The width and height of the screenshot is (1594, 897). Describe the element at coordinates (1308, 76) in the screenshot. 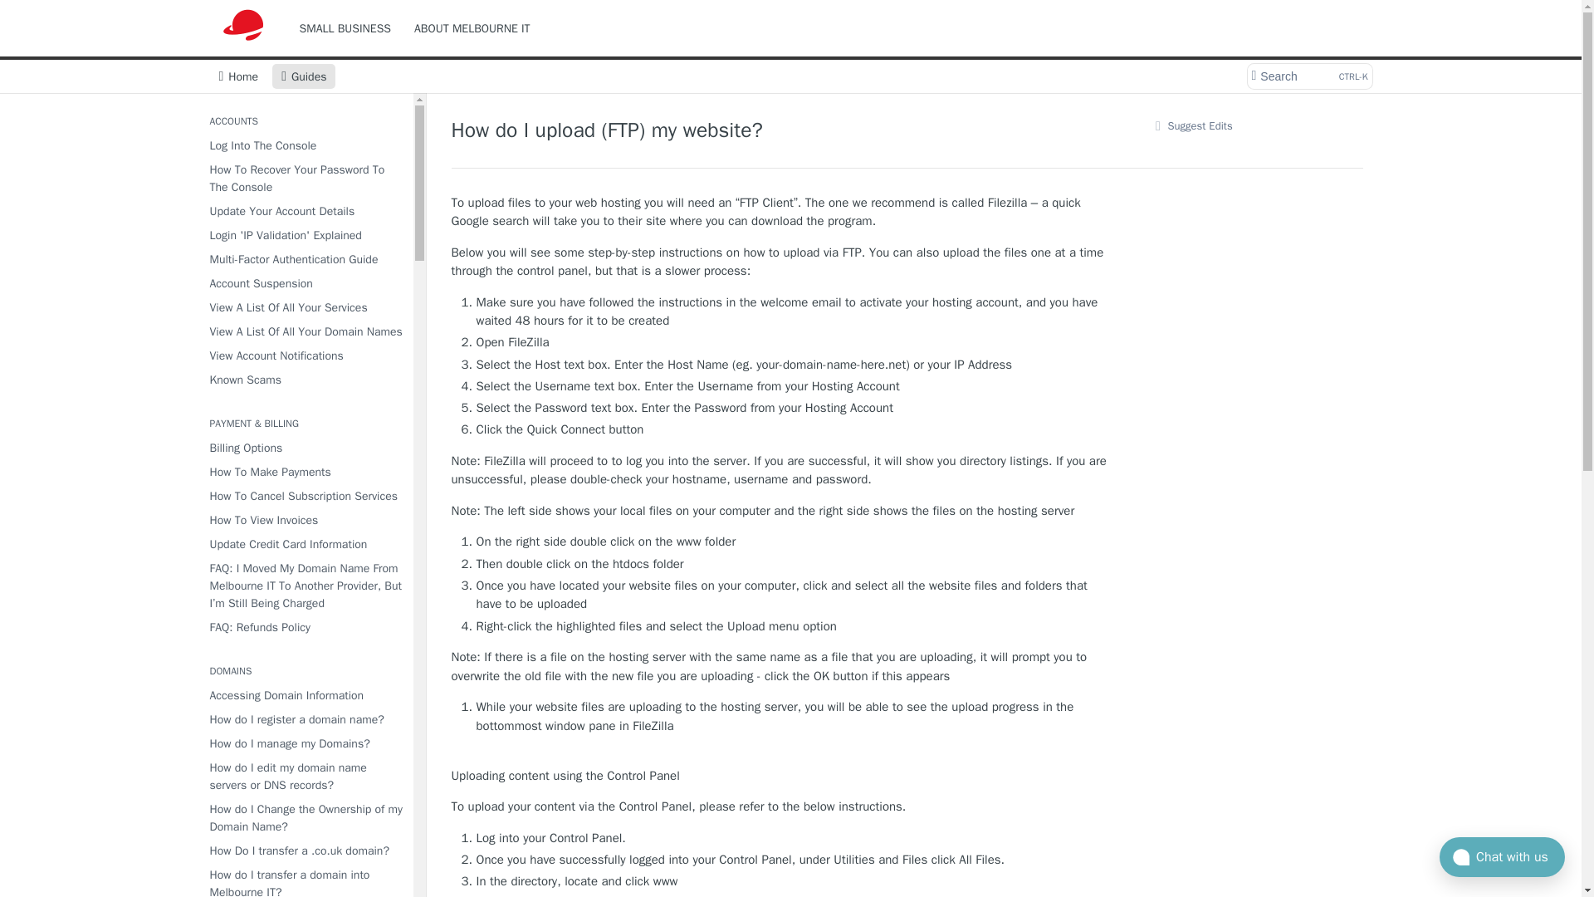

I see `Login 'IP Validation' Explained` at that location.